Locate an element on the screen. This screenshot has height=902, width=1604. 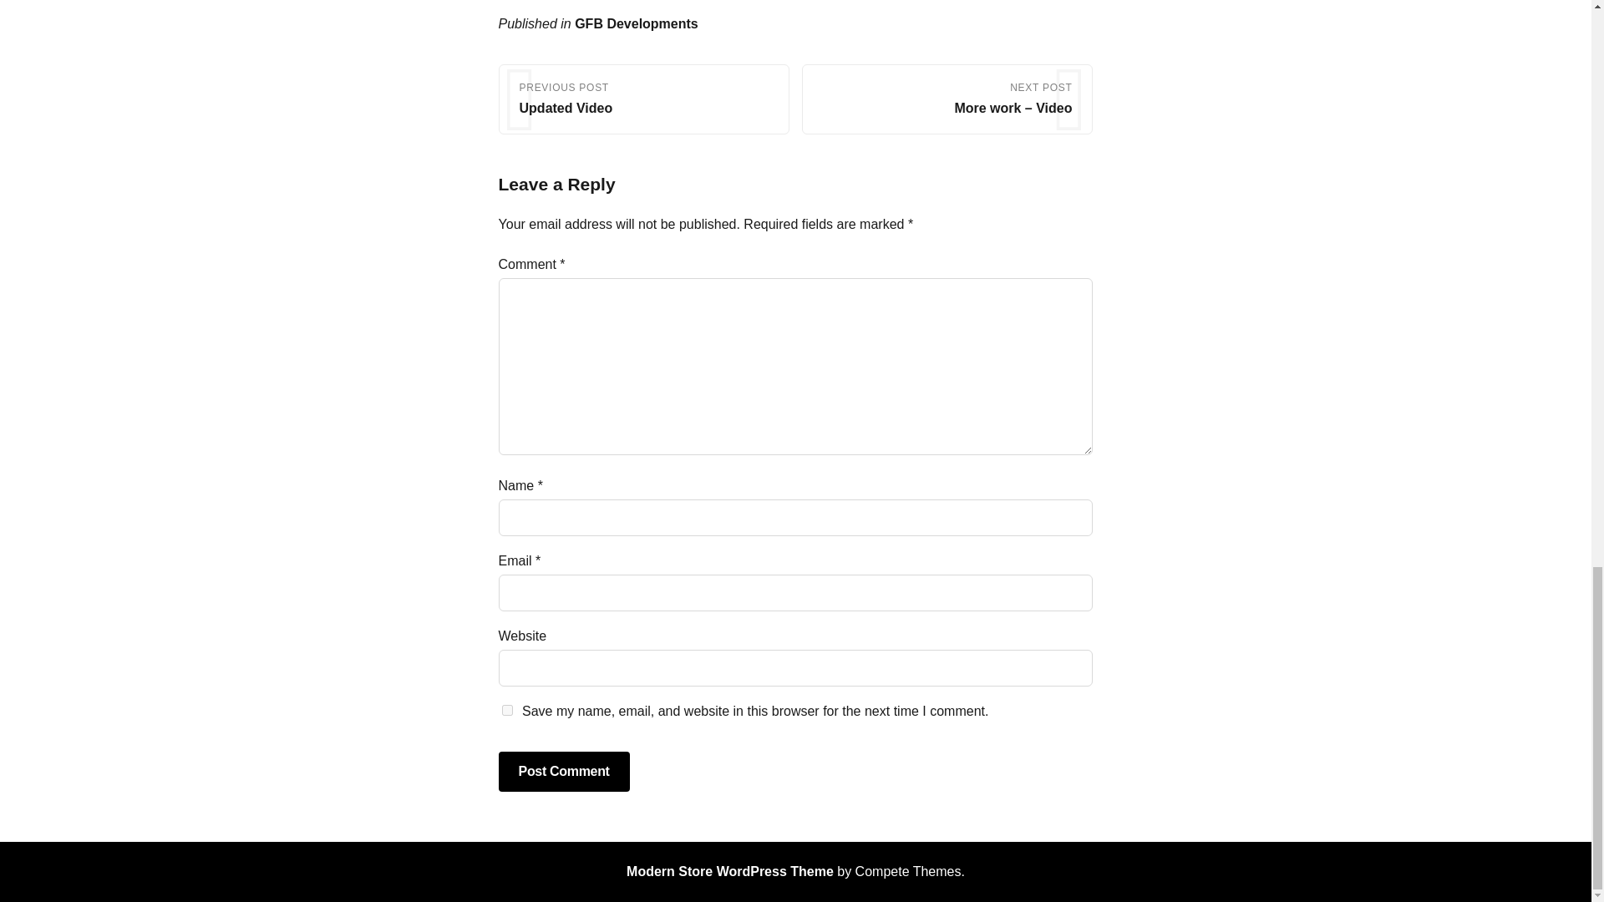
GFB Developments is located at coordinates (636, 23).